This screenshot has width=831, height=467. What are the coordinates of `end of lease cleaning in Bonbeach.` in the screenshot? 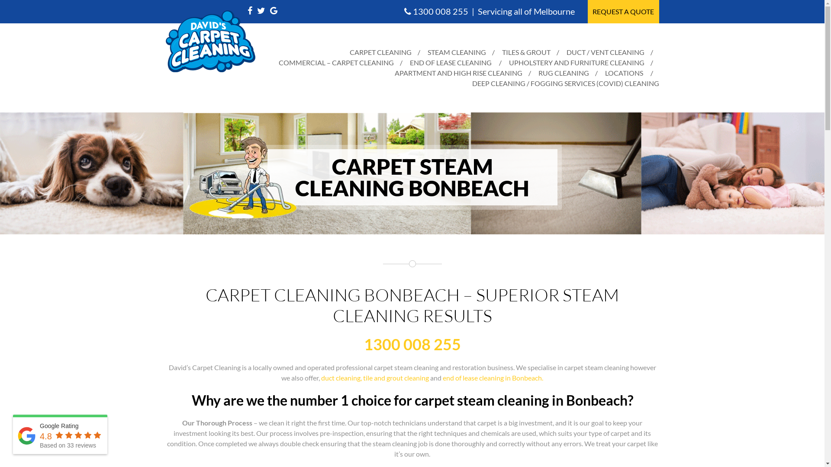 It's located at (493, 377).